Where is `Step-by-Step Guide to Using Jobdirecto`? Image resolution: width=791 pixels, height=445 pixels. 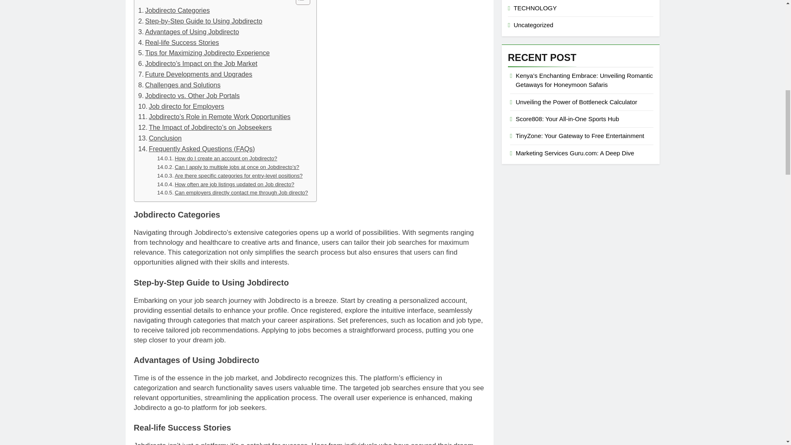
Step-by-Step Guide to Using Jobdirecto is located at coordinates (200, 21).